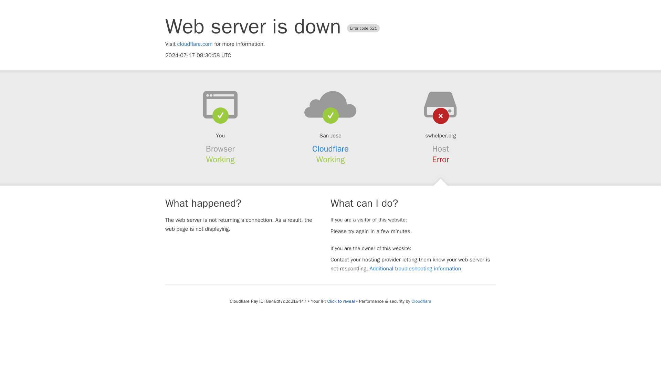 The height and width of the screenshot is (372, 661). I want to click on cloudflare.com, so click(195, 44).